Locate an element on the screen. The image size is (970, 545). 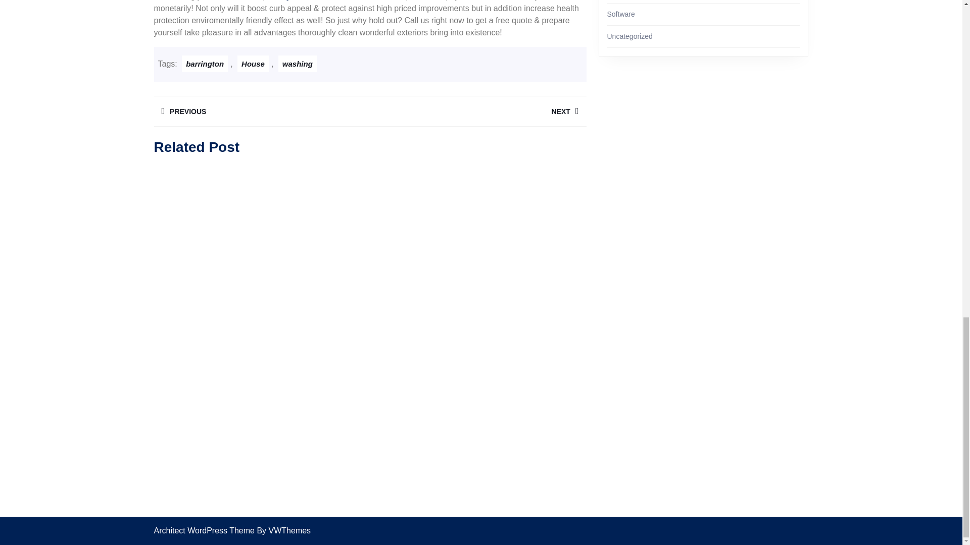
myrefreshexteriors is located at coordinates (298, 64).